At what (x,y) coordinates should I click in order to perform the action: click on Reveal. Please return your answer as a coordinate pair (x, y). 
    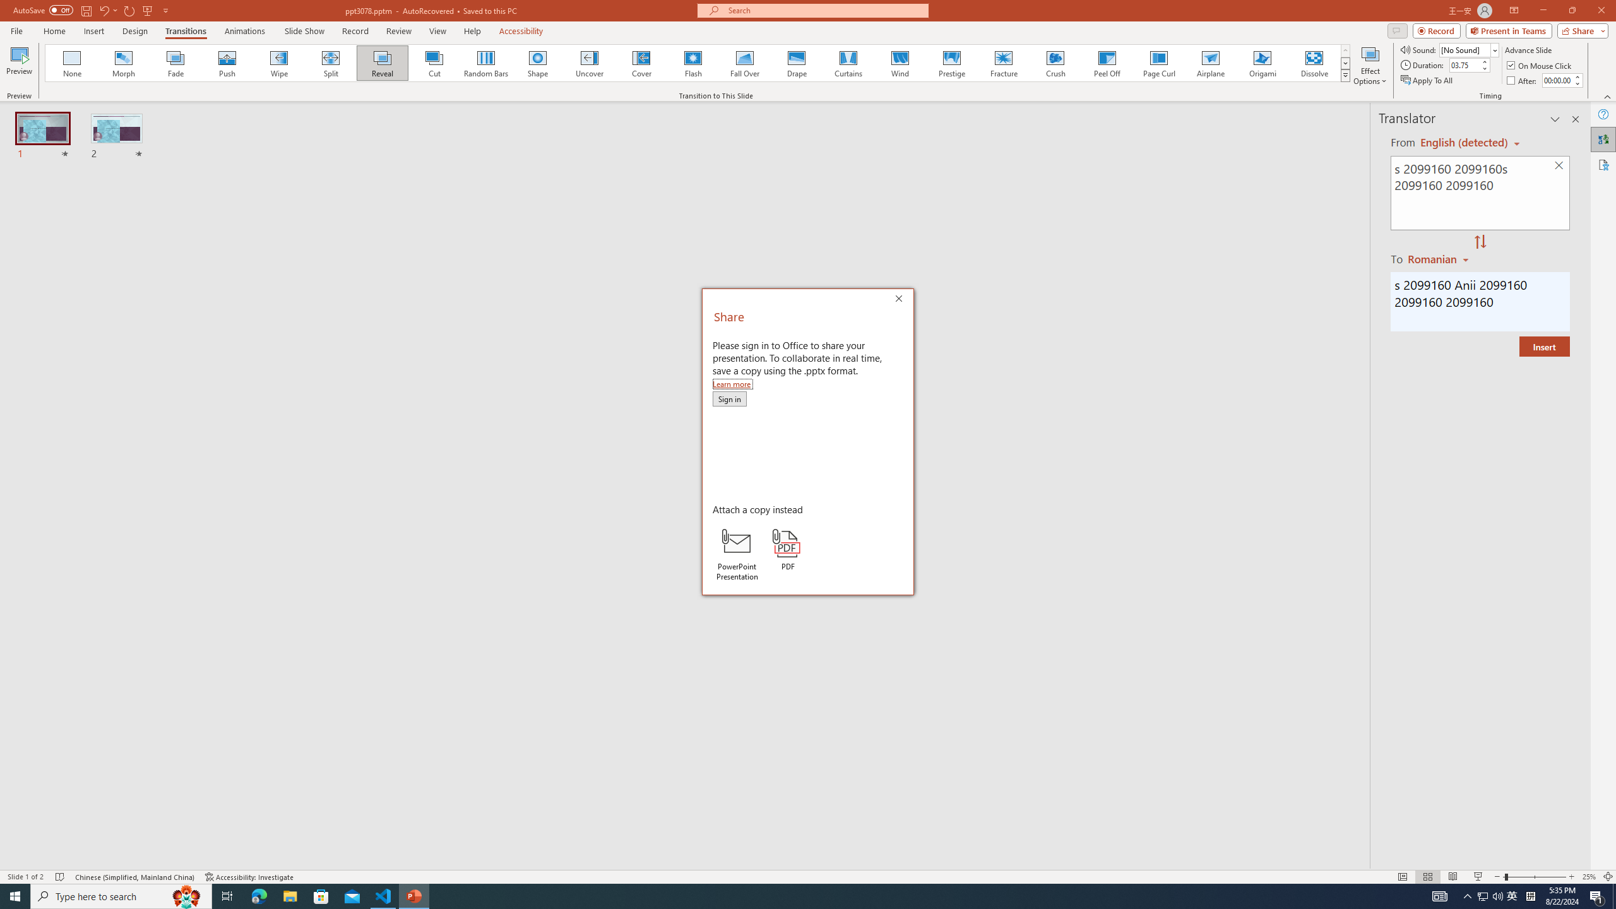
    Looking at the image, I should click on (383, 63).